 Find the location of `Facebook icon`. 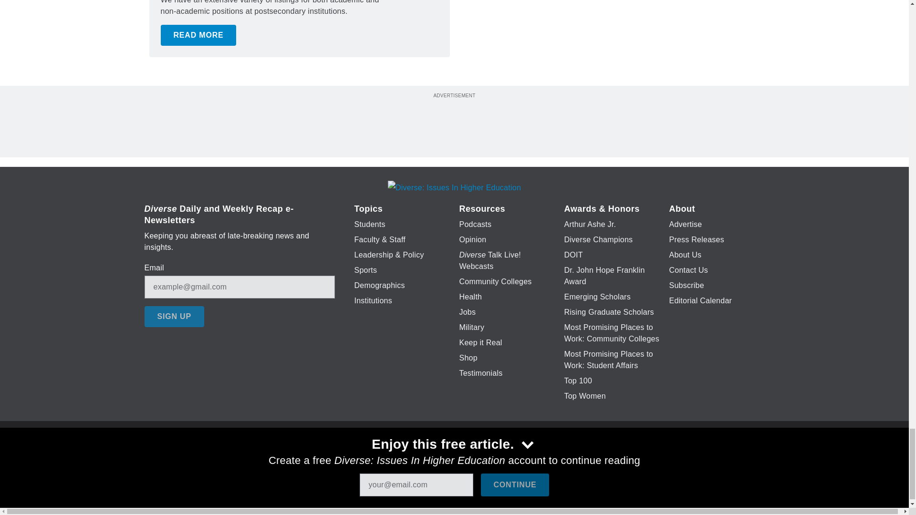

Facebook icon is located at coordinates (400, 457).